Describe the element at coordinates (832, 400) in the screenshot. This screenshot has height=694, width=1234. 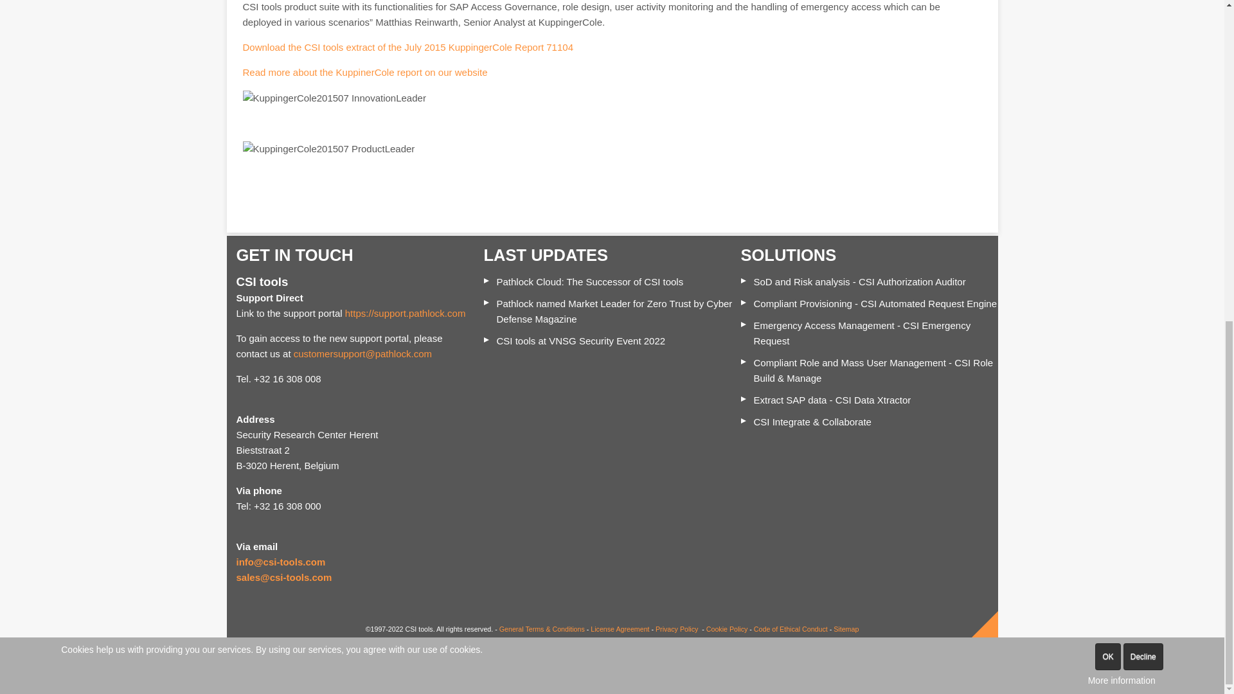
I see `CSI DX` at that location.